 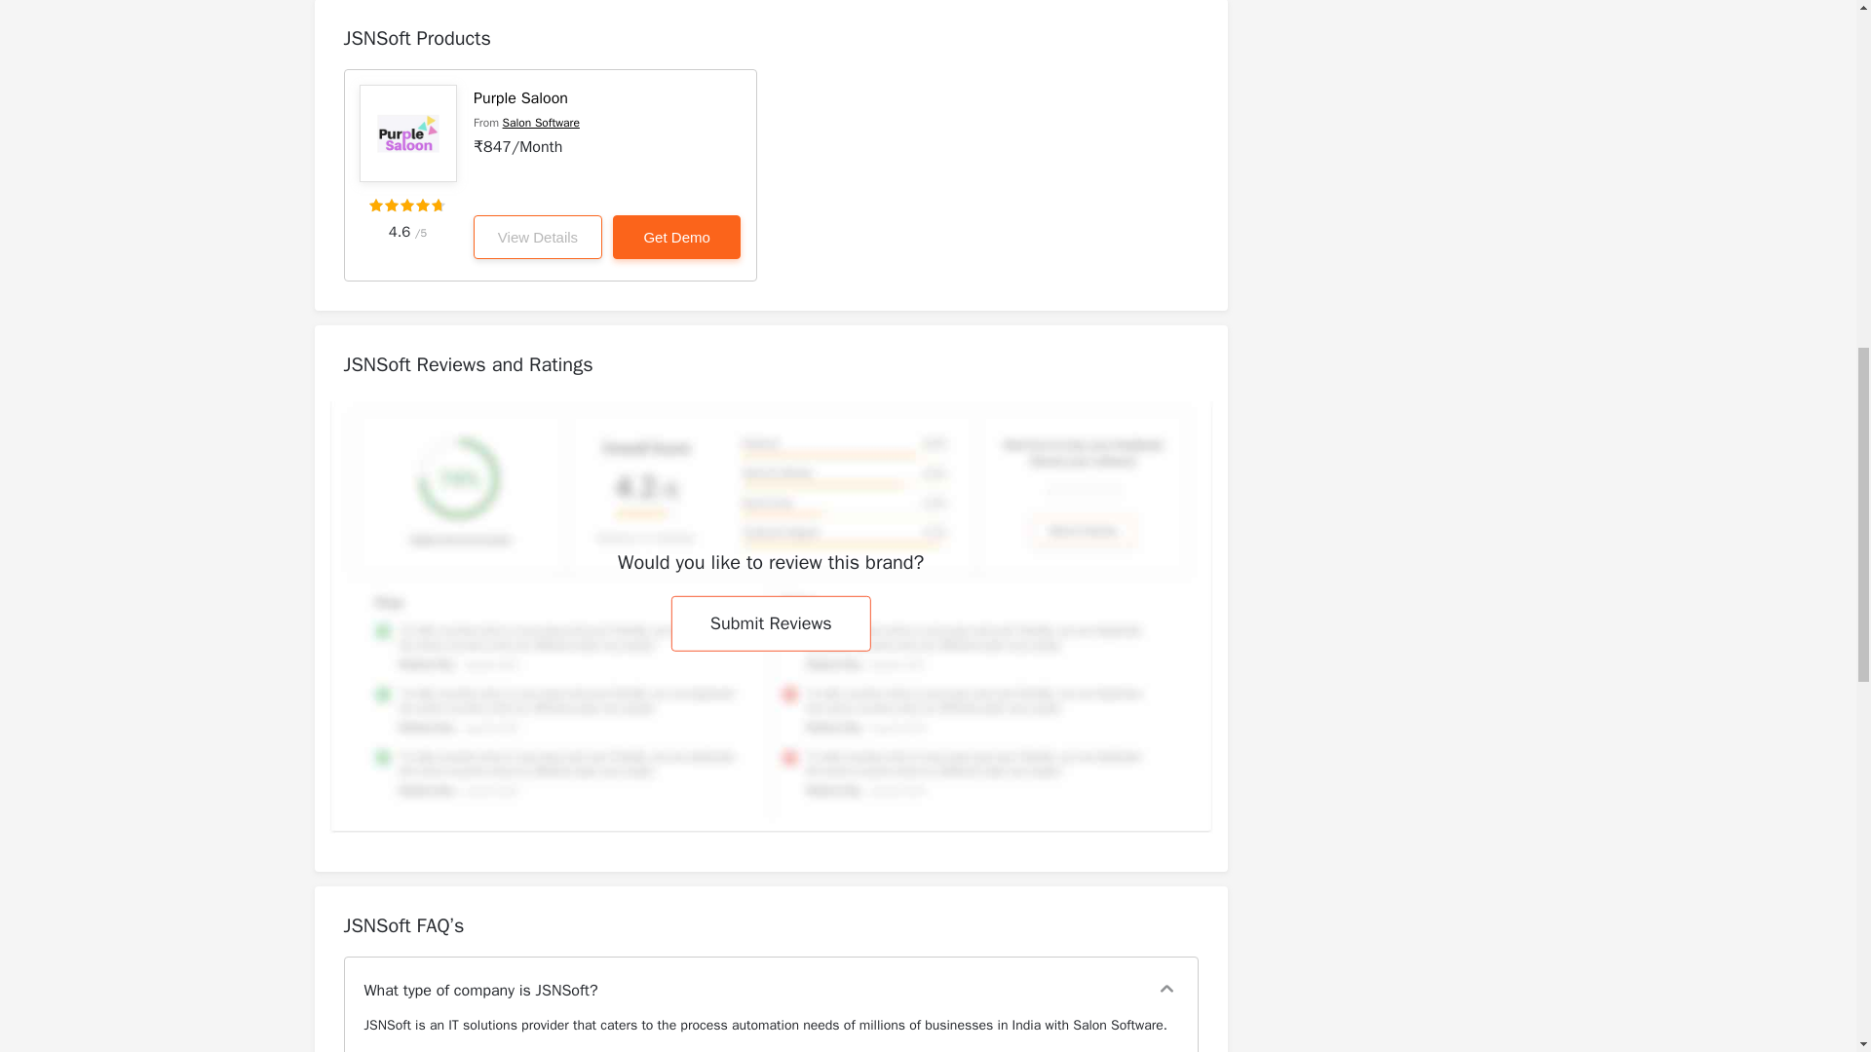 I want to click on Salon Software, so click(x=542, y=122).